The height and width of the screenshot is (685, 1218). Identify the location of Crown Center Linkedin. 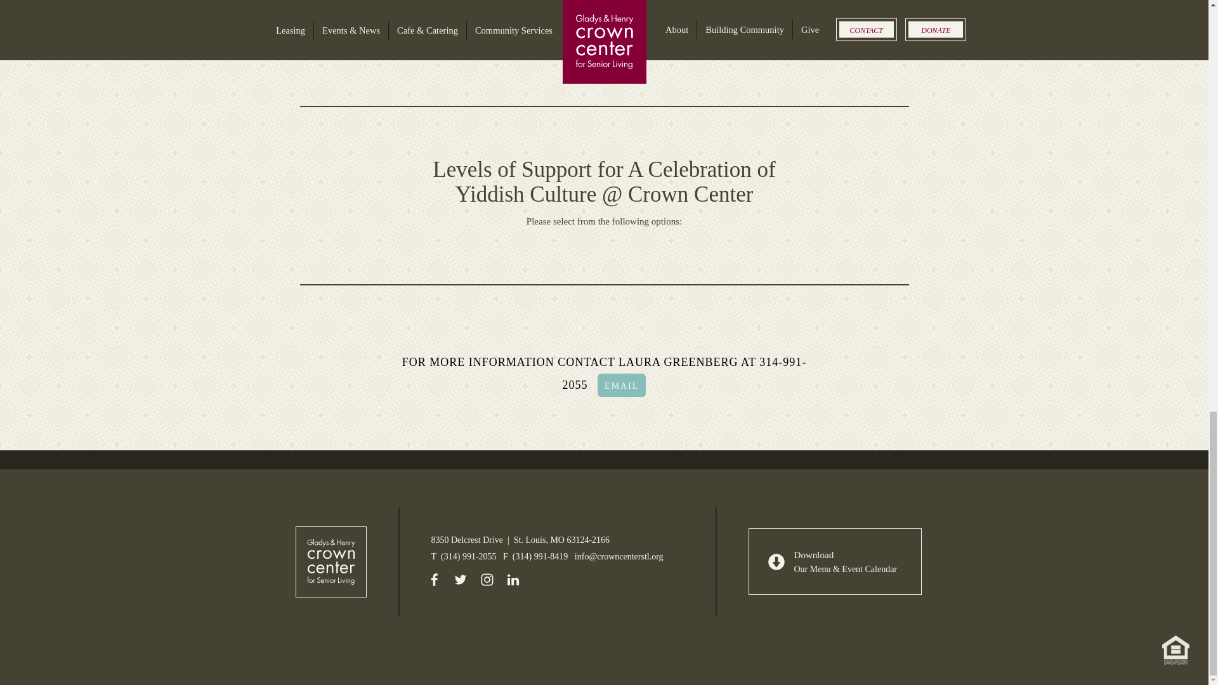
(513, 582).